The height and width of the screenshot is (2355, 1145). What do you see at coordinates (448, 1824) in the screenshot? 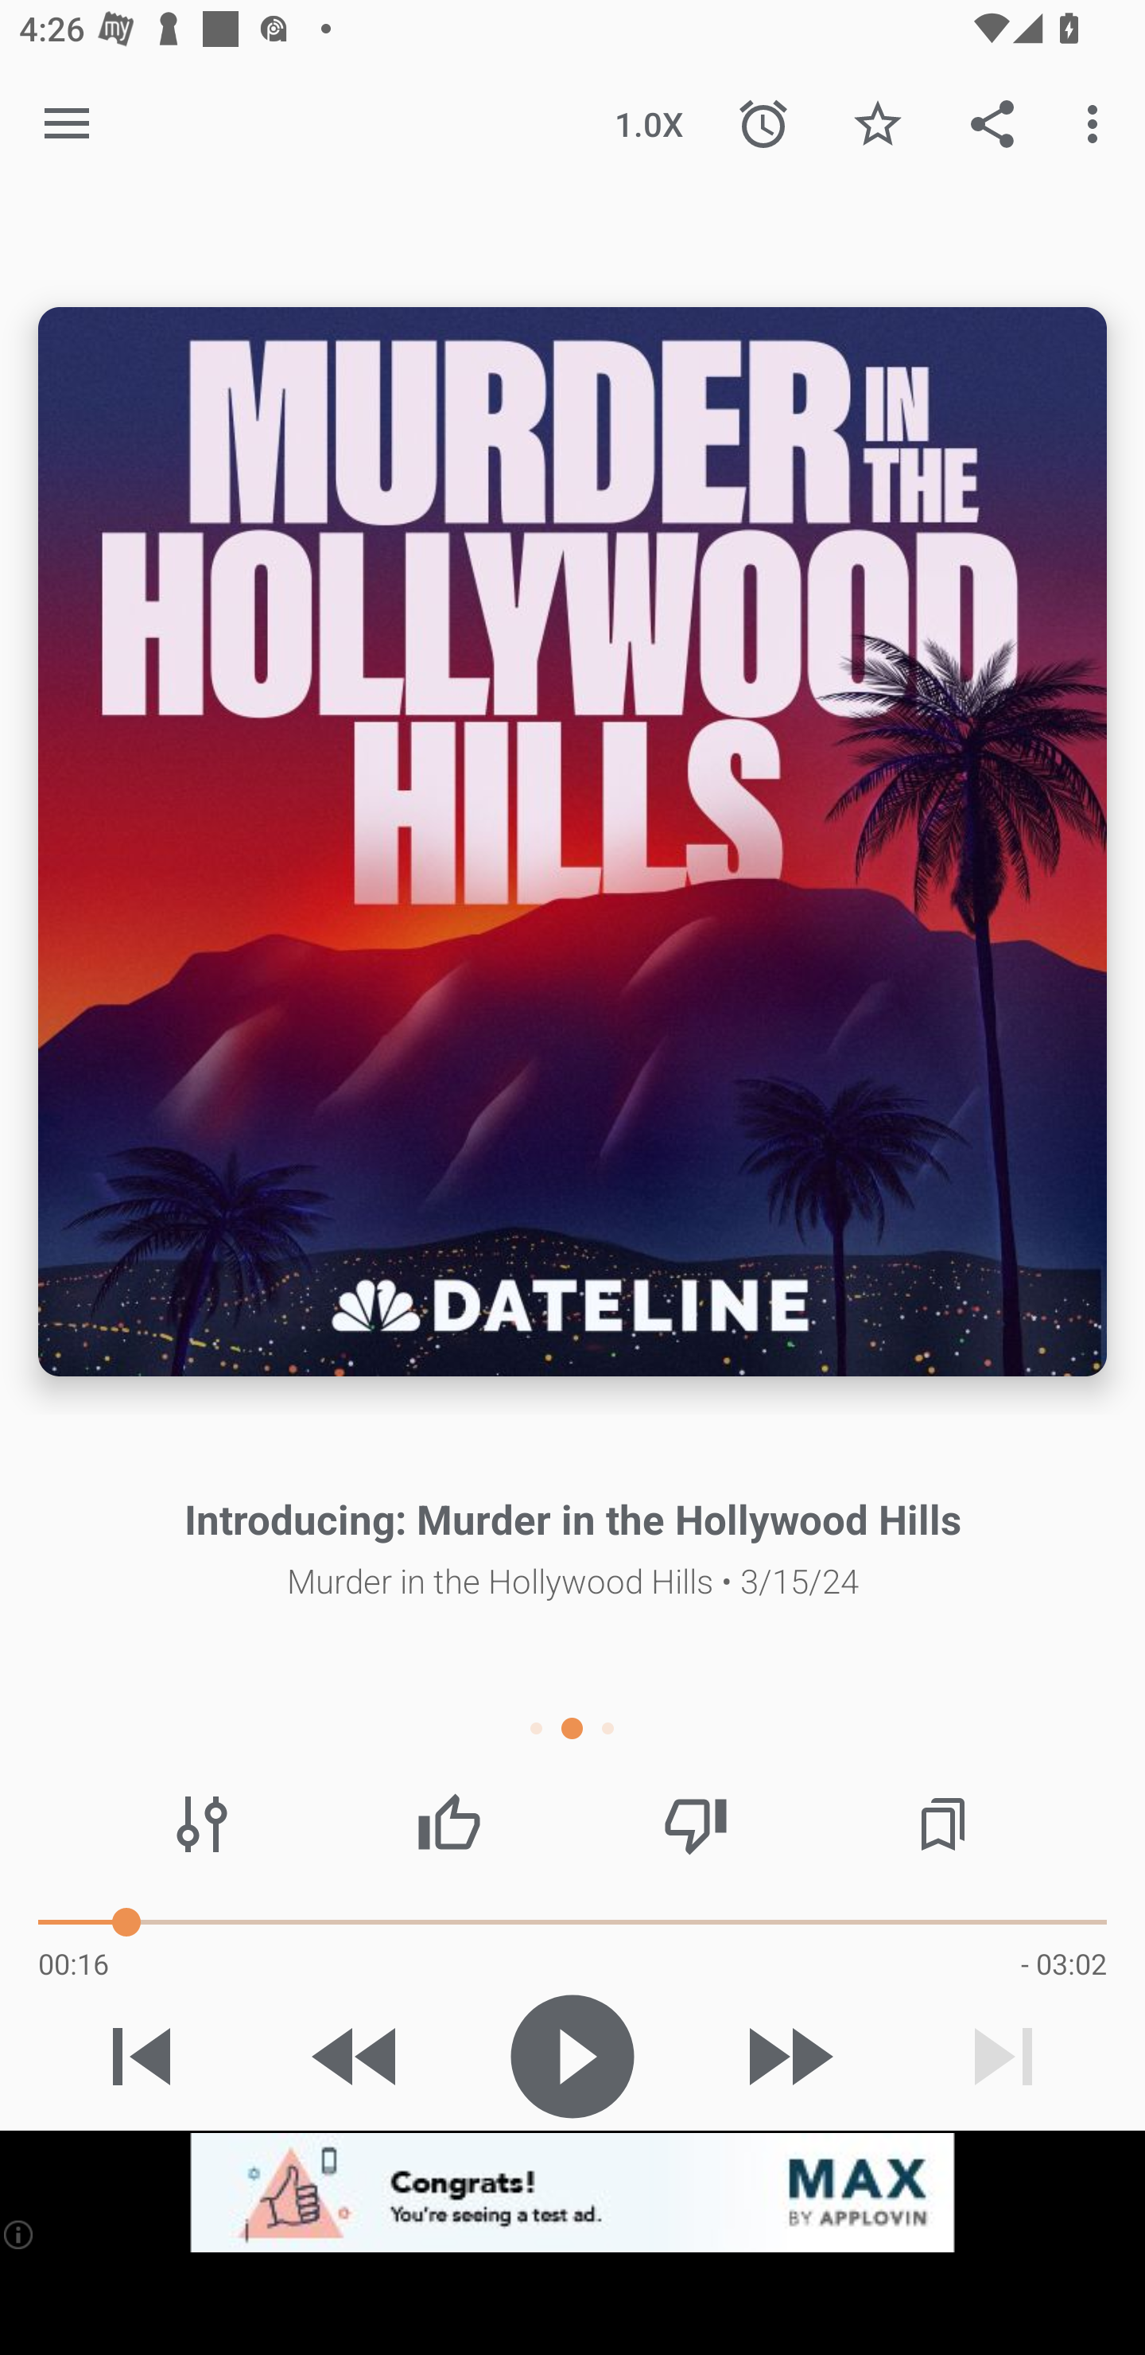
I see `Thumbs up` at bounding box center [448, 1824].